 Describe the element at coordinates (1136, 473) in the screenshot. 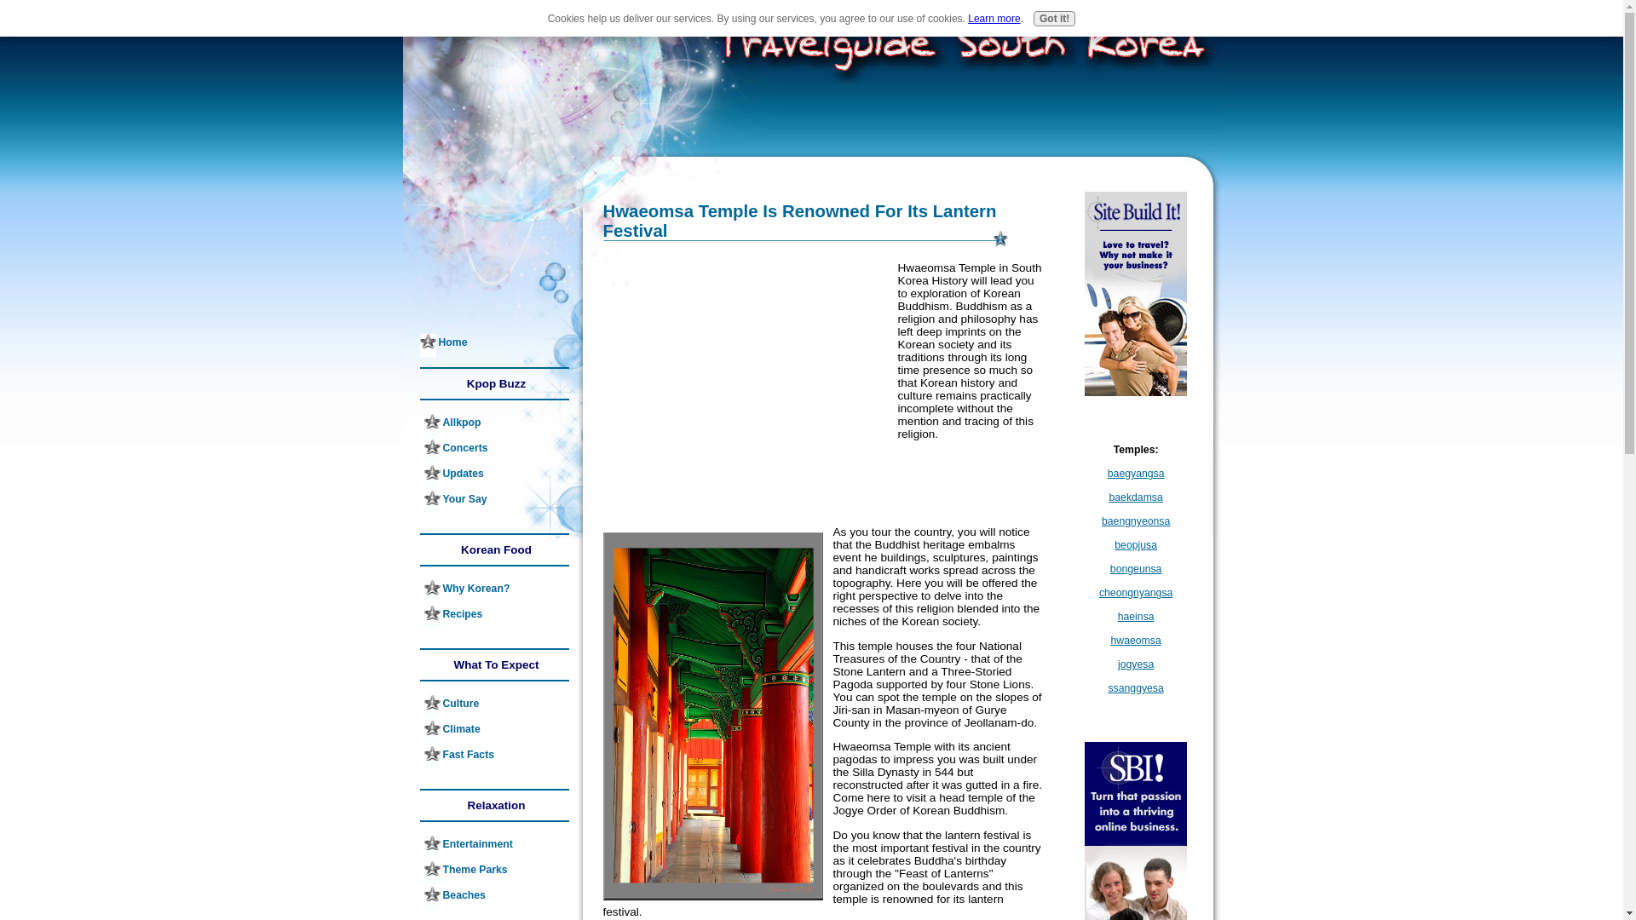

I see `baegyangsa` at that location.